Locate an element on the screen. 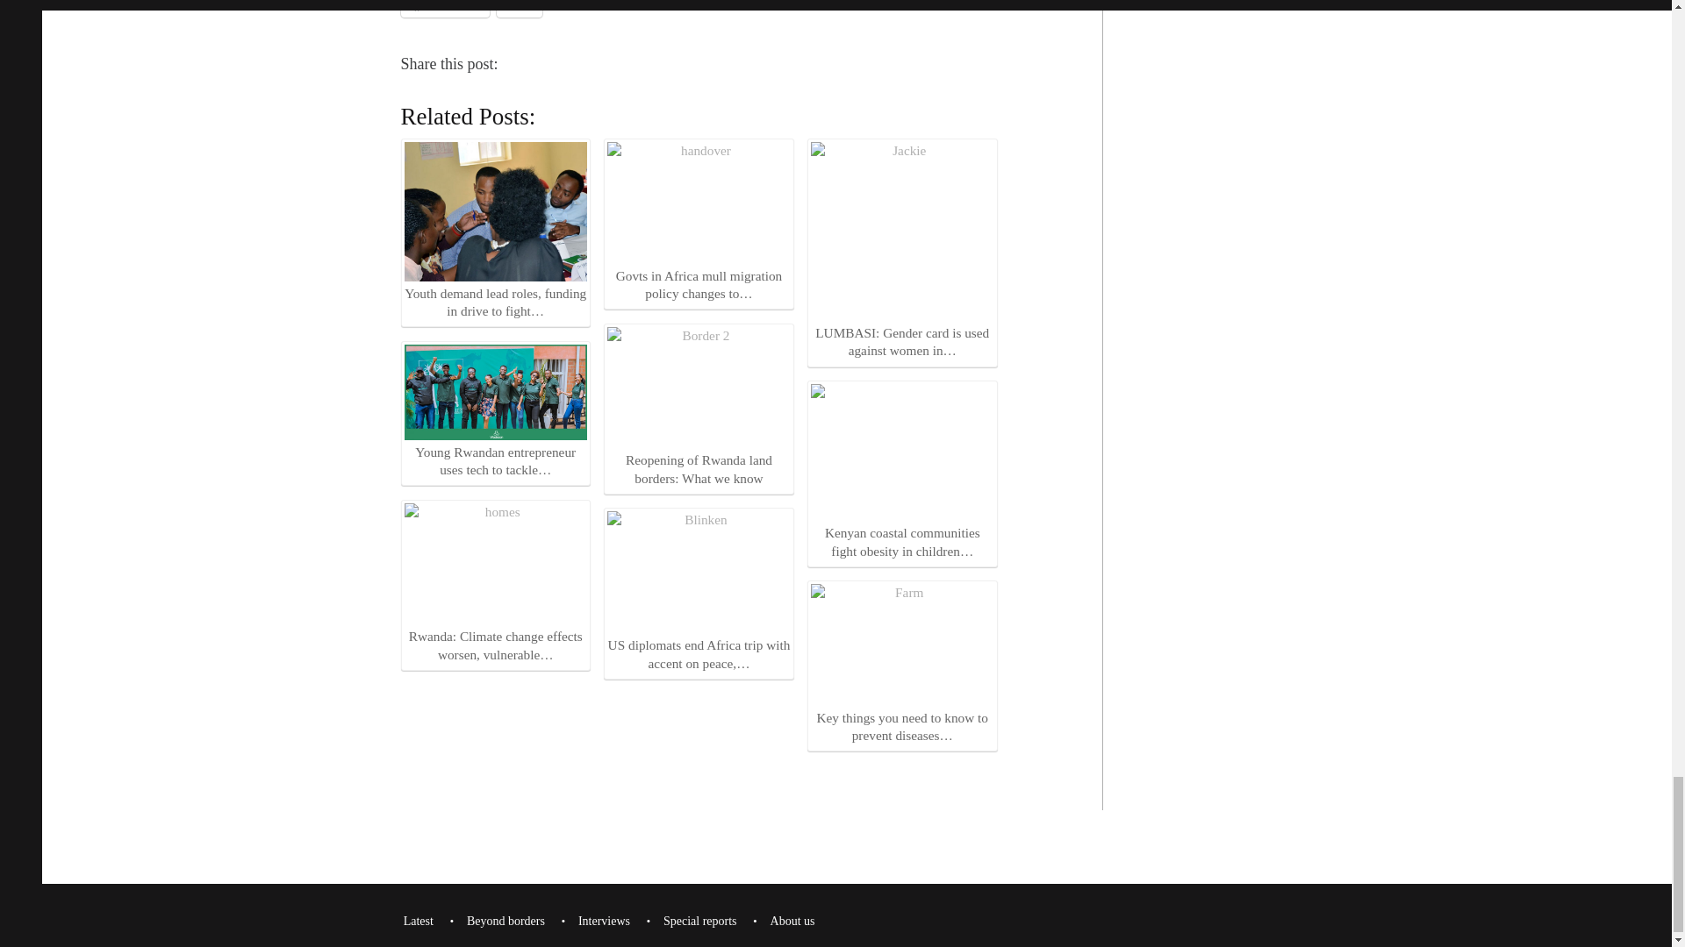  Click to share on X is located at coordinates (520, 9).